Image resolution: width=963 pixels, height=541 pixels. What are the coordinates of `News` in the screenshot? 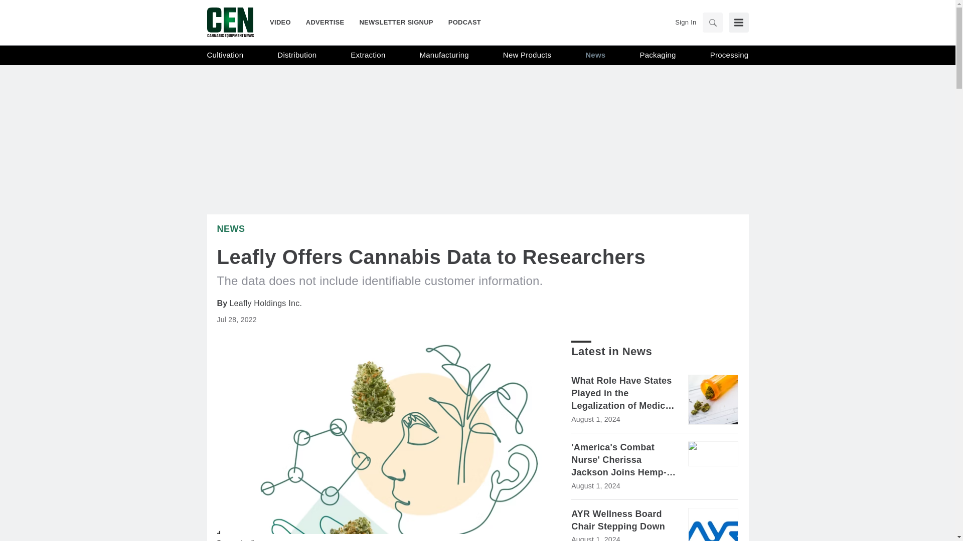 It's located at (595, 55).